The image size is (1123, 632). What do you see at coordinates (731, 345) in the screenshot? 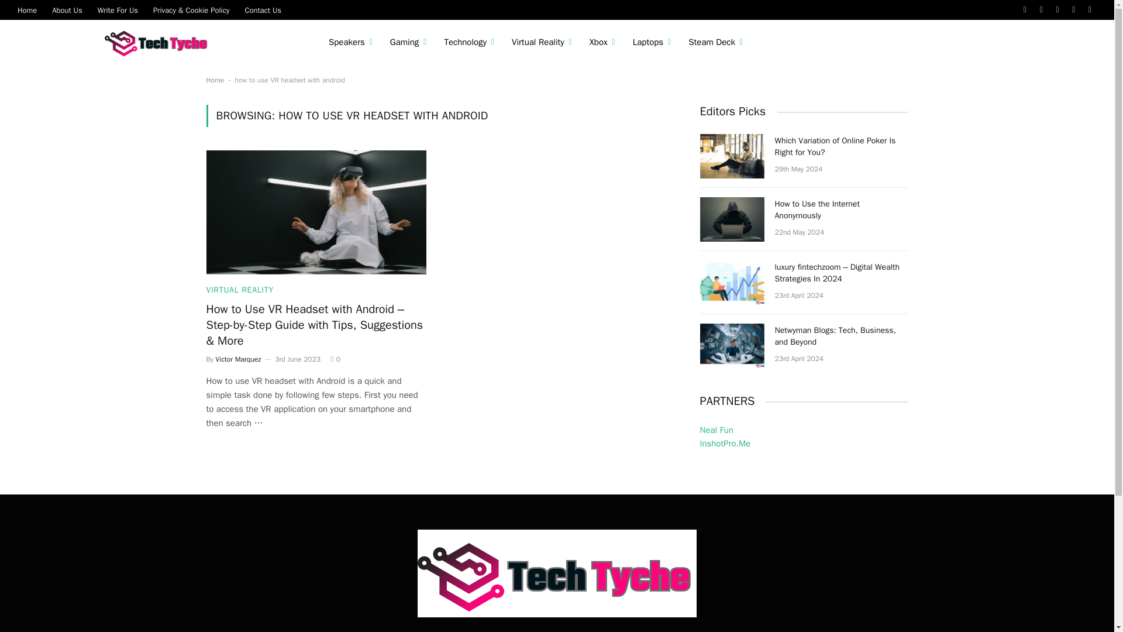
I see `Netwyman Blogs: Tech, Business, and Beyond` at bounding box center [731, 345].